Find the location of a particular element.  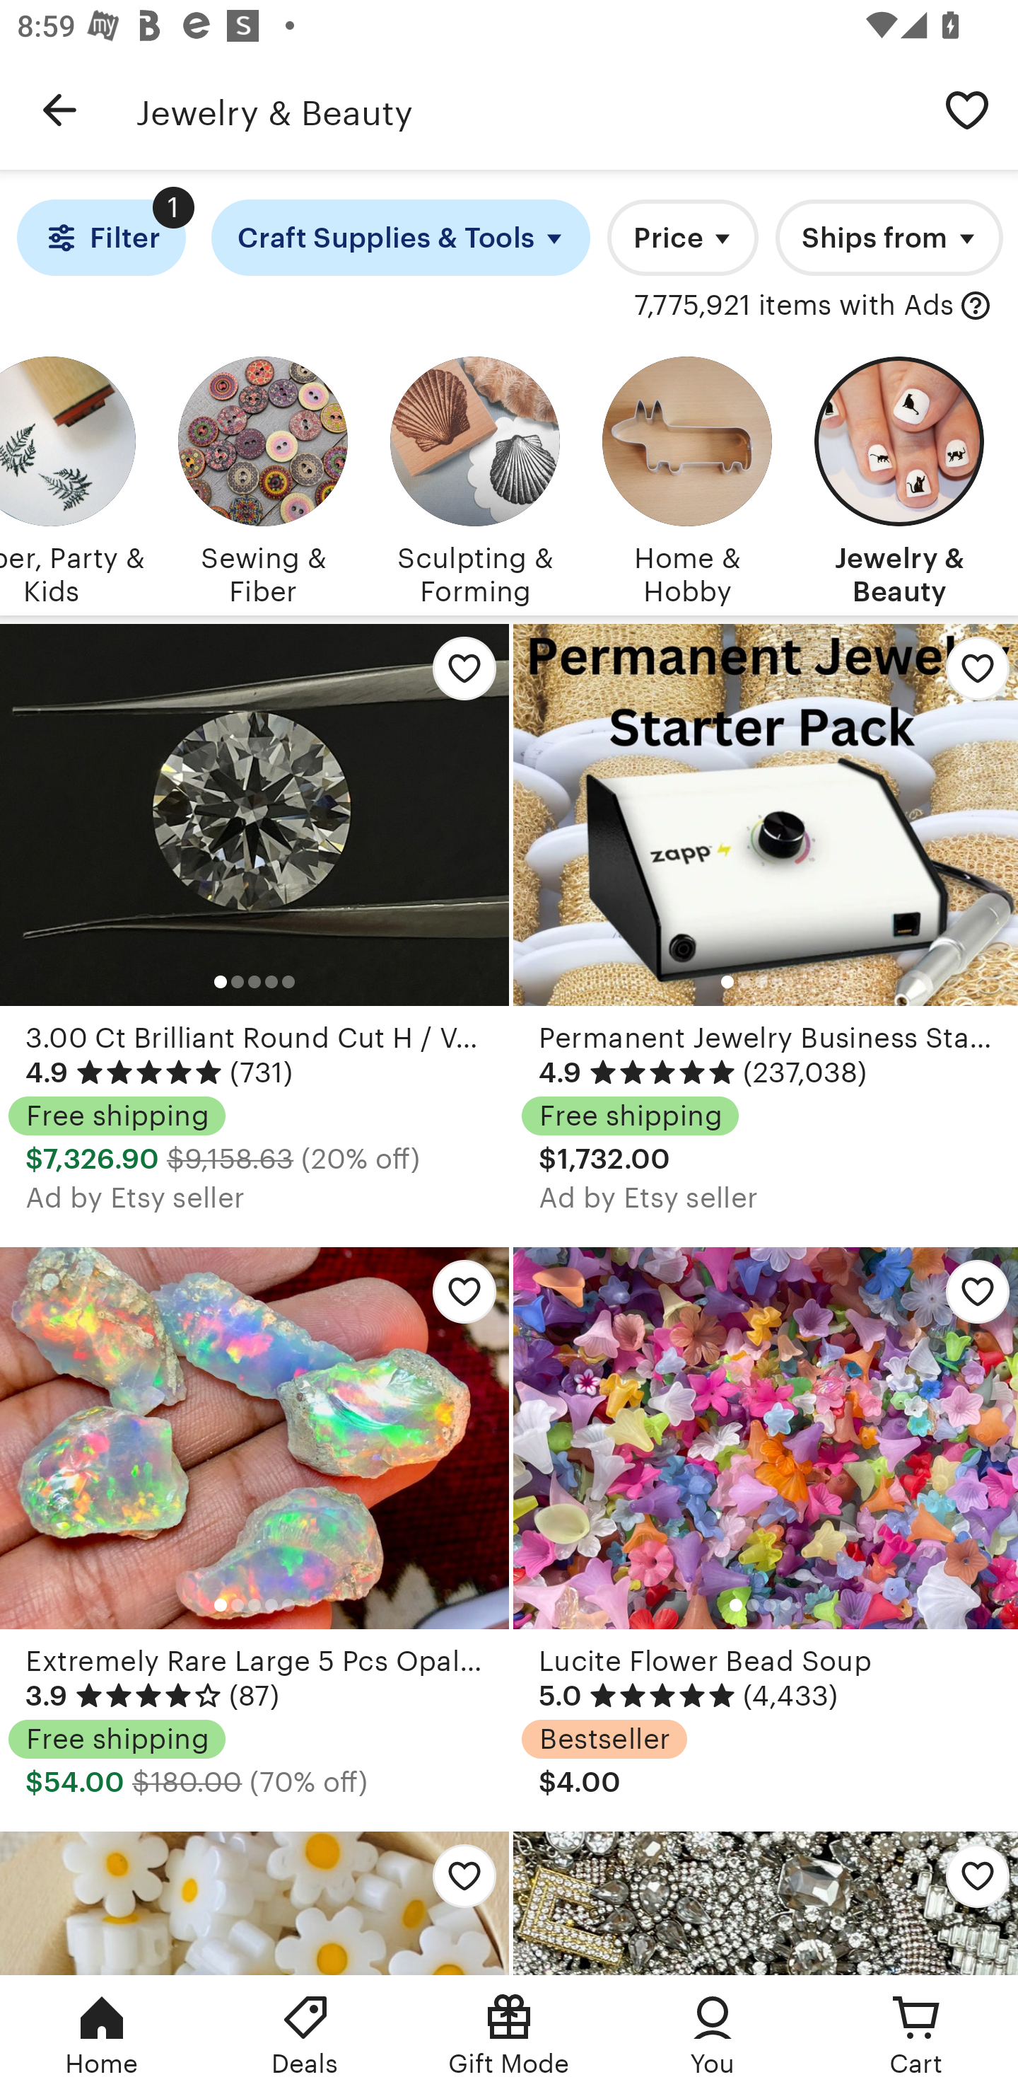

Home & Hobby is located at coordinates (687, 477).